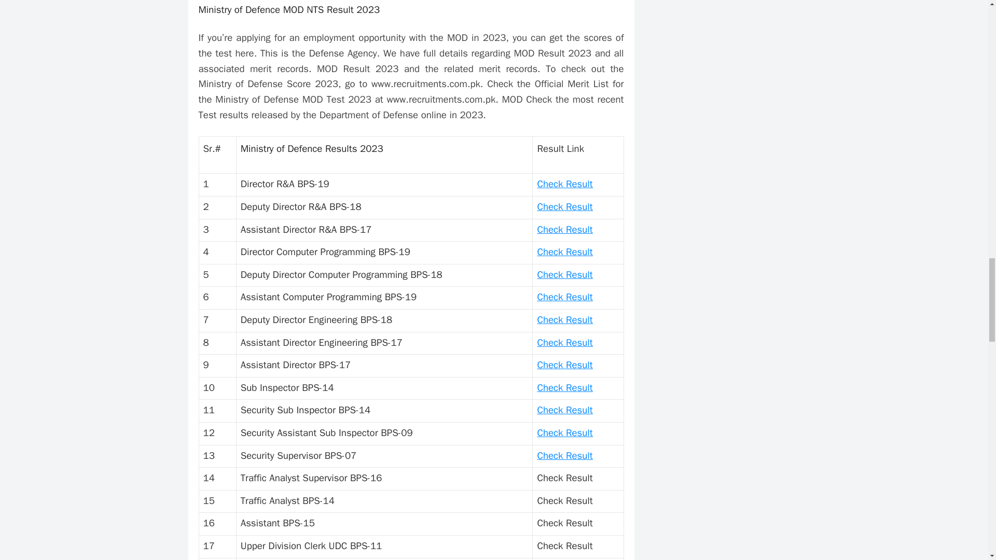  I want to click on Check Result, so click(564, 432).